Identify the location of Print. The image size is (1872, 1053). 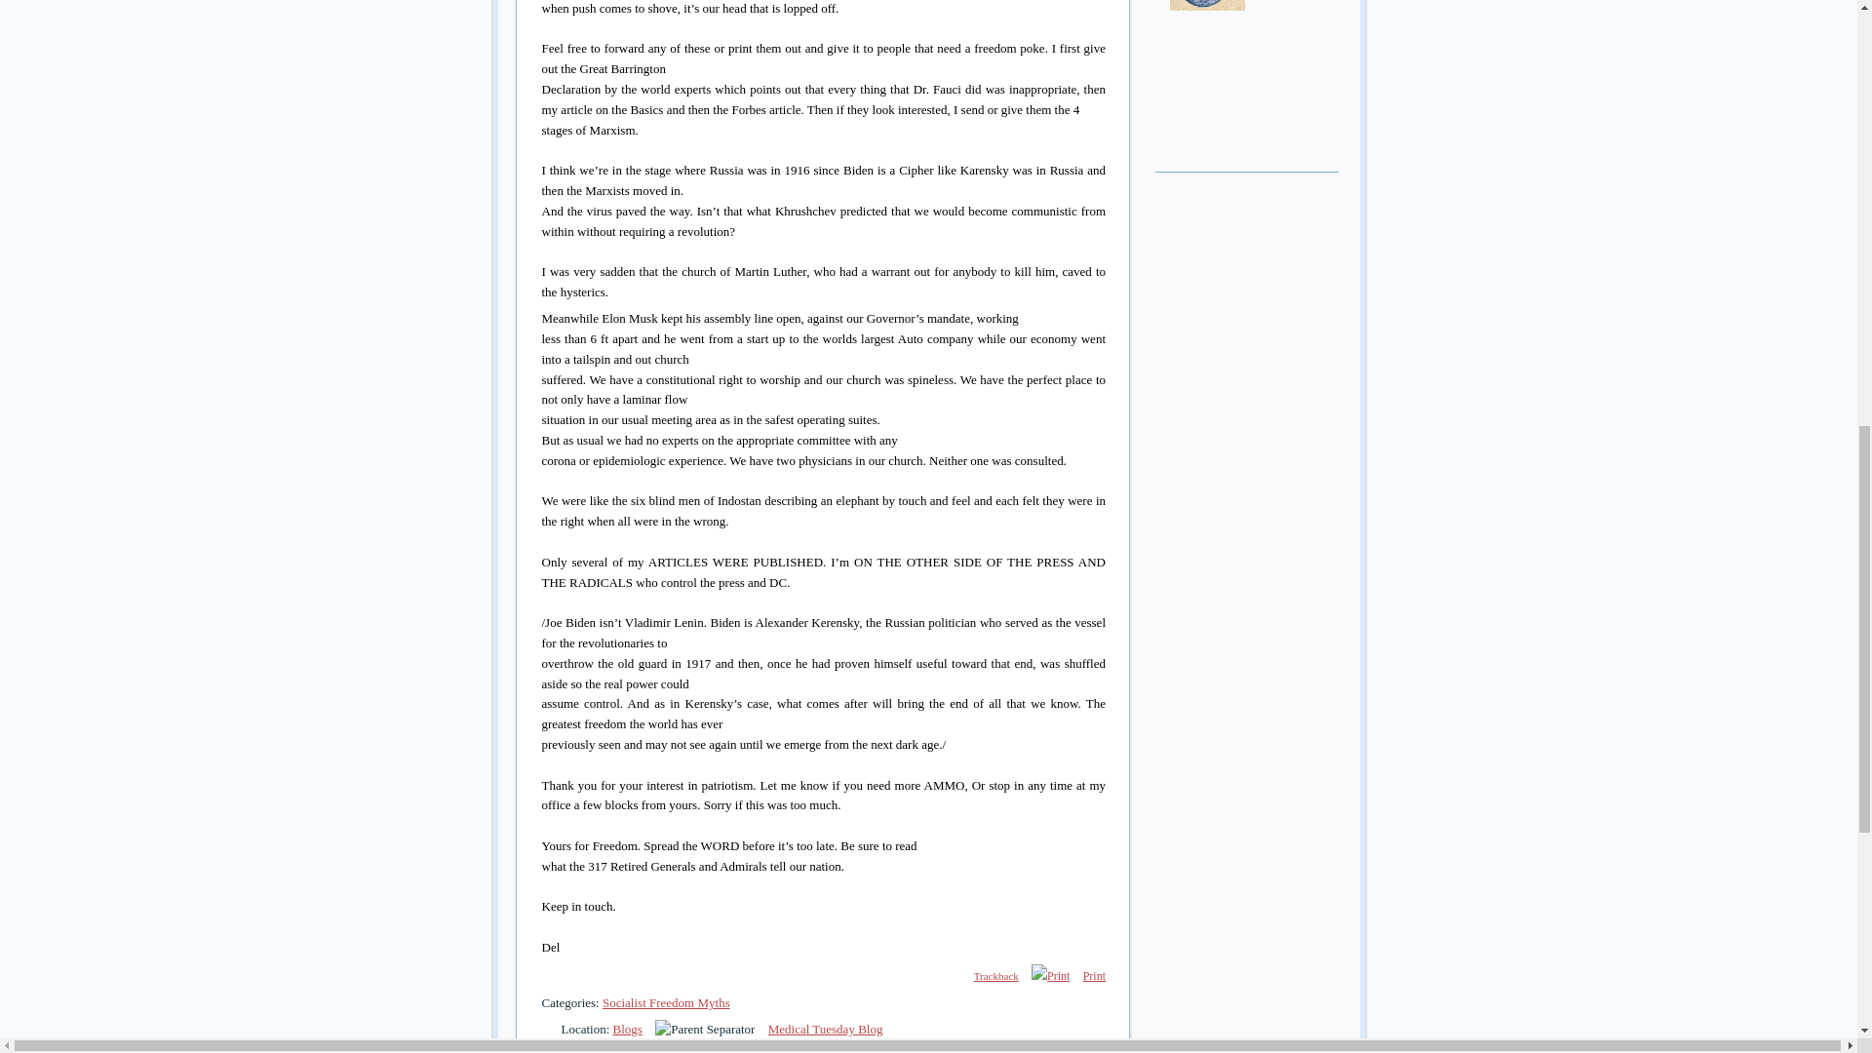
(1094, 976).